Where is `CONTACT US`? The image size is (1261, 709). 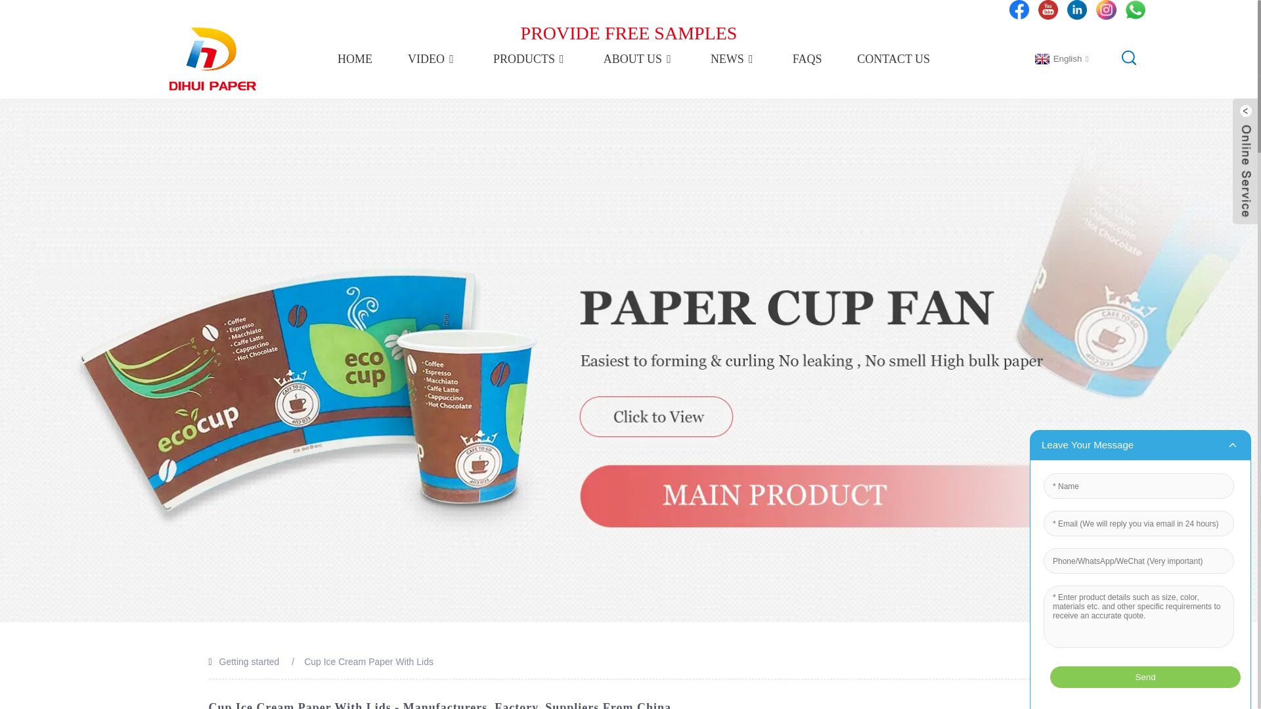 CONTACT US is located at coordinates (893, 59).